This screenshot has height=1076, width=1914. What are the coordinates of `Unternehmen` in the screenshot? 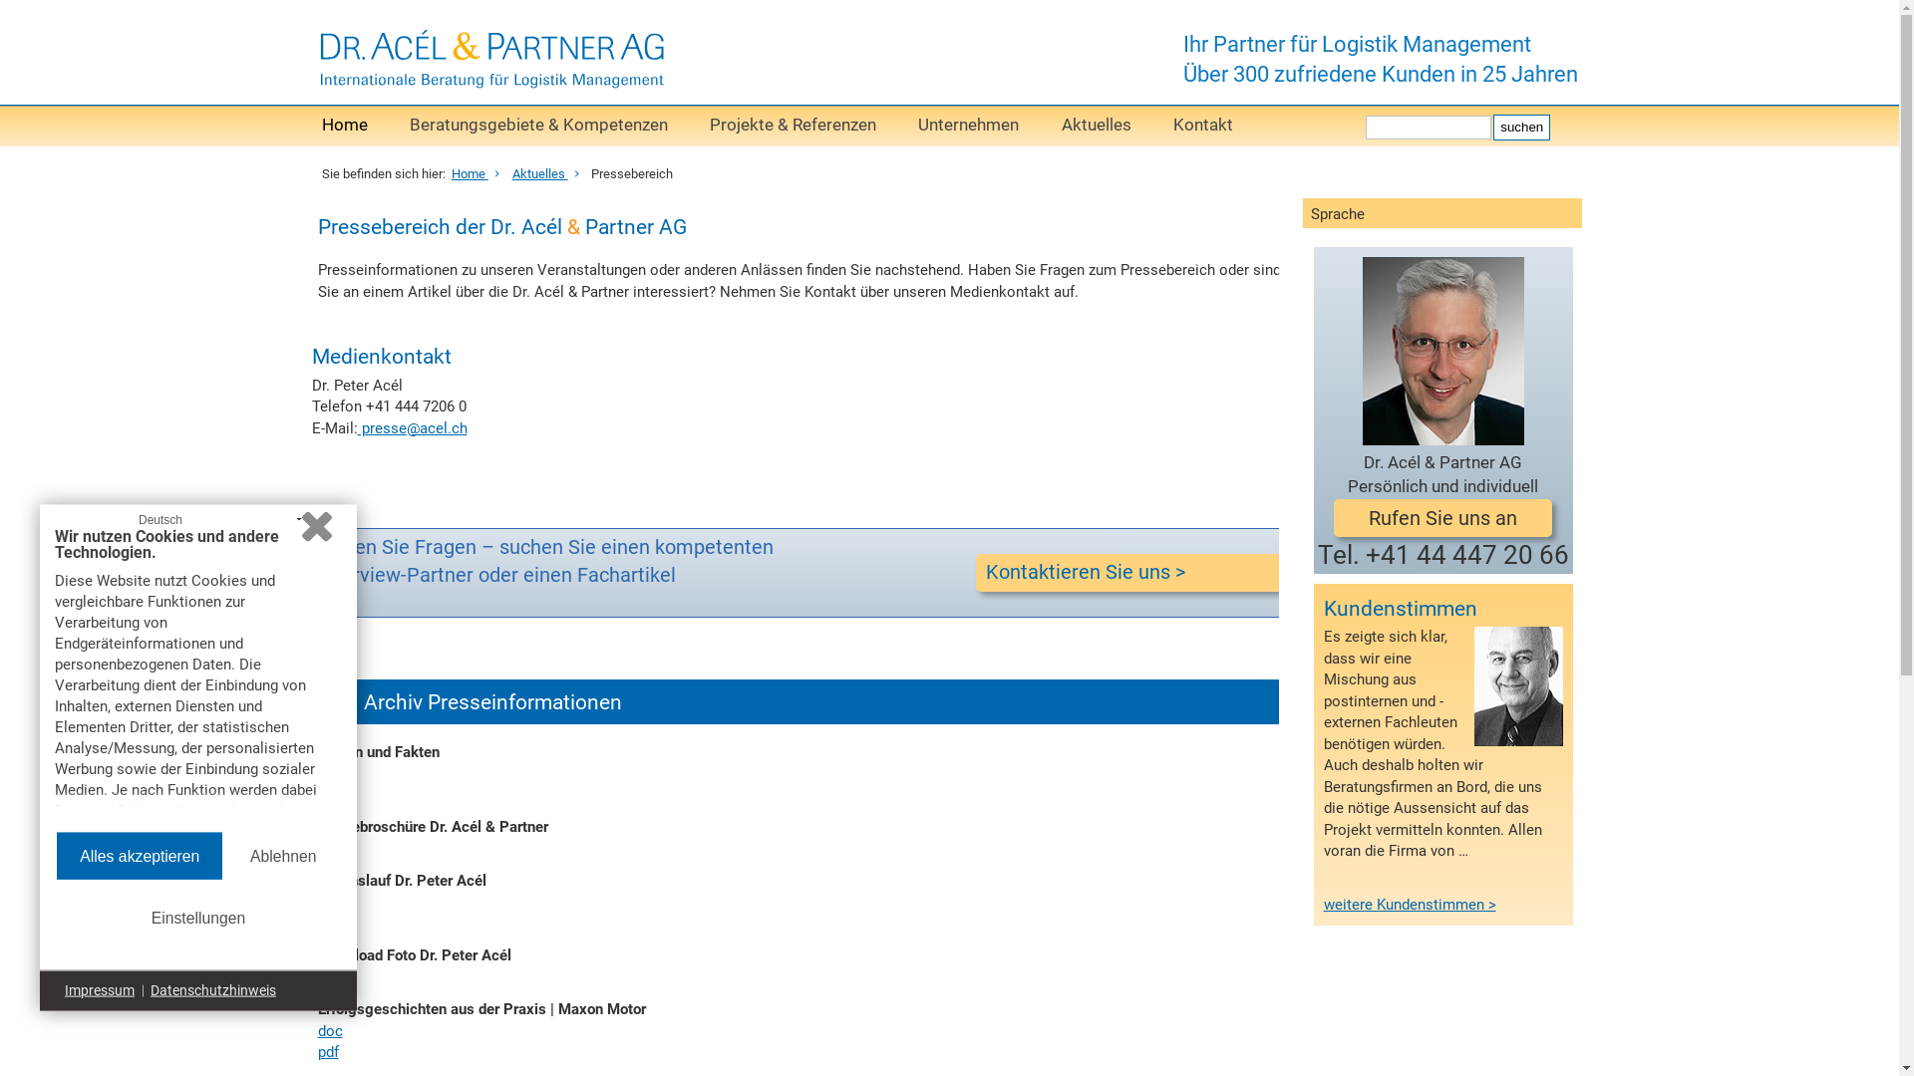 It's located at (969, 126).